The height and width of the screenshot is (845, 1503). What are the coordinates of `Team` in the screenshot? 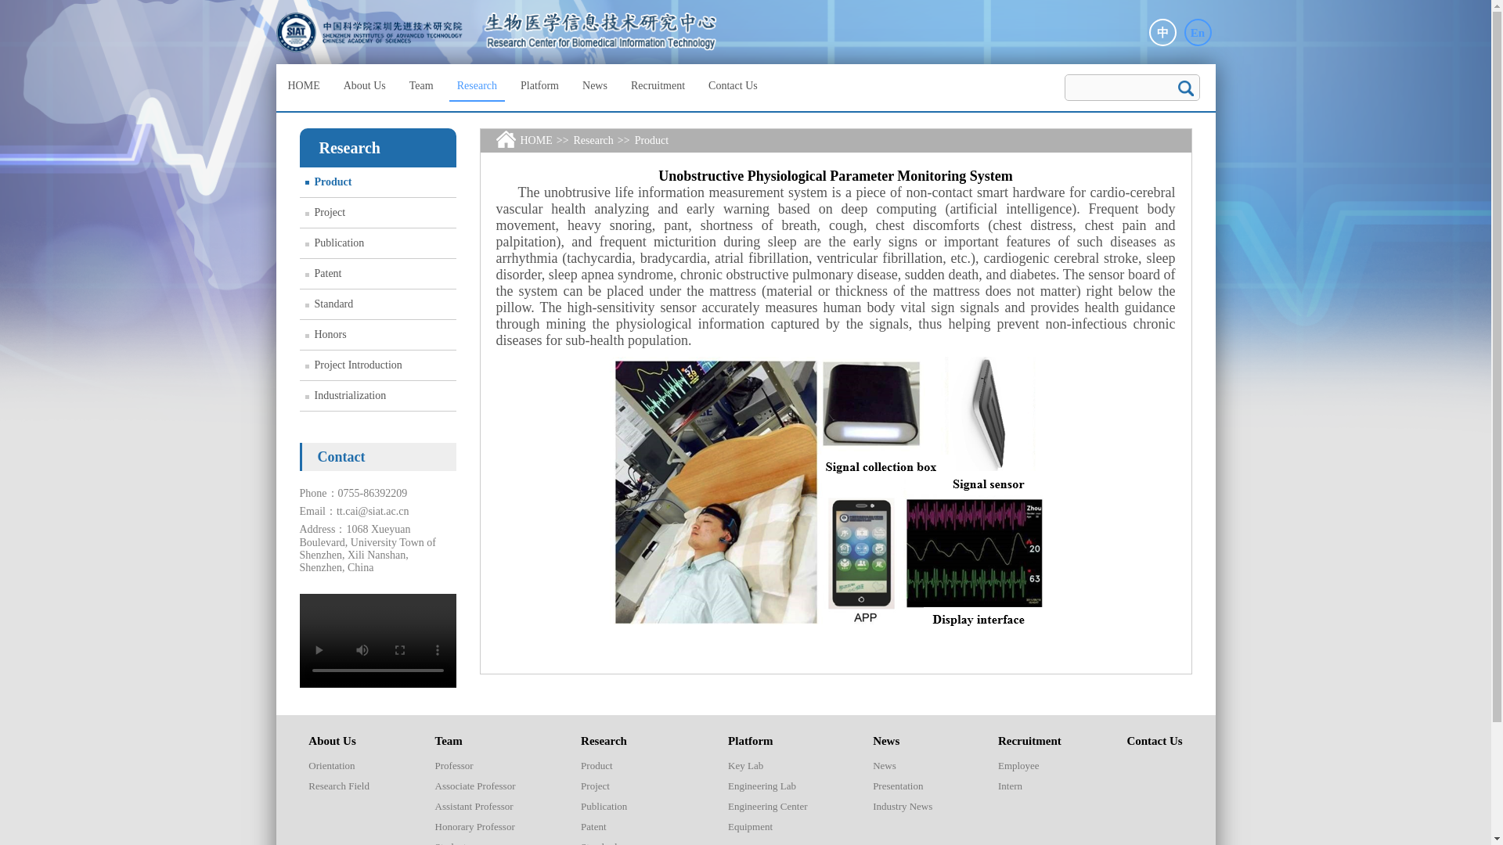 It's located at (421, 86).